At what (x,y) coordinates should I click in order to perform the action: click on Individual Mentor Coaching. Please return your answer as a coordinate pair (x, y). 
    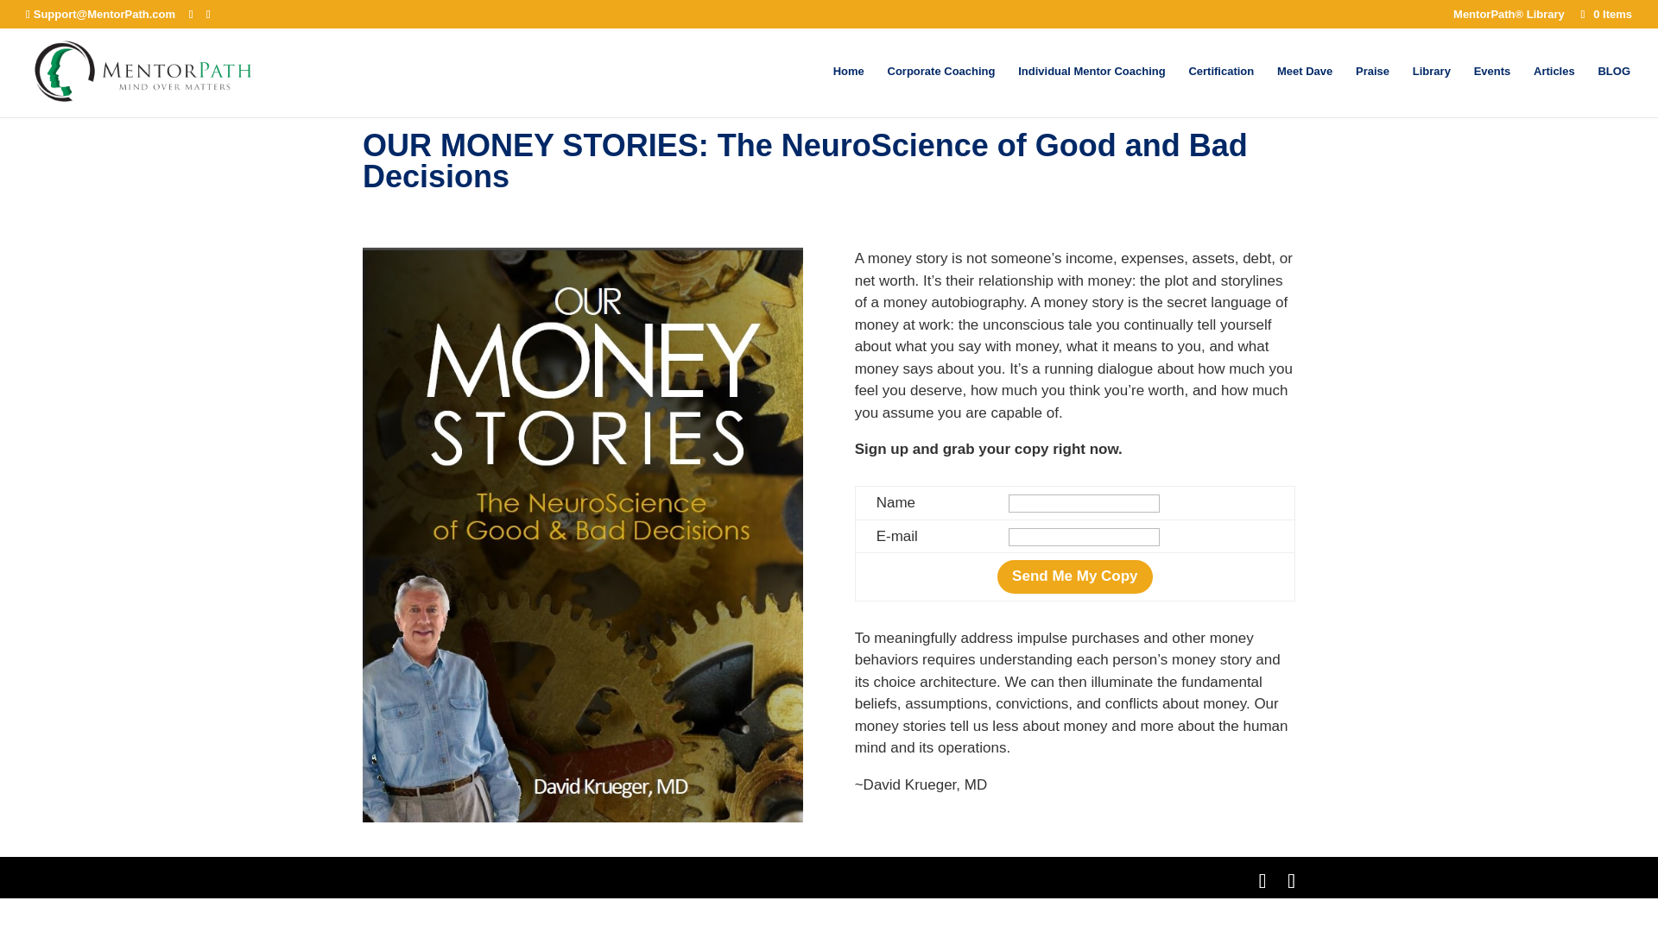
    Looking at the image, I should click on (1092, 91).